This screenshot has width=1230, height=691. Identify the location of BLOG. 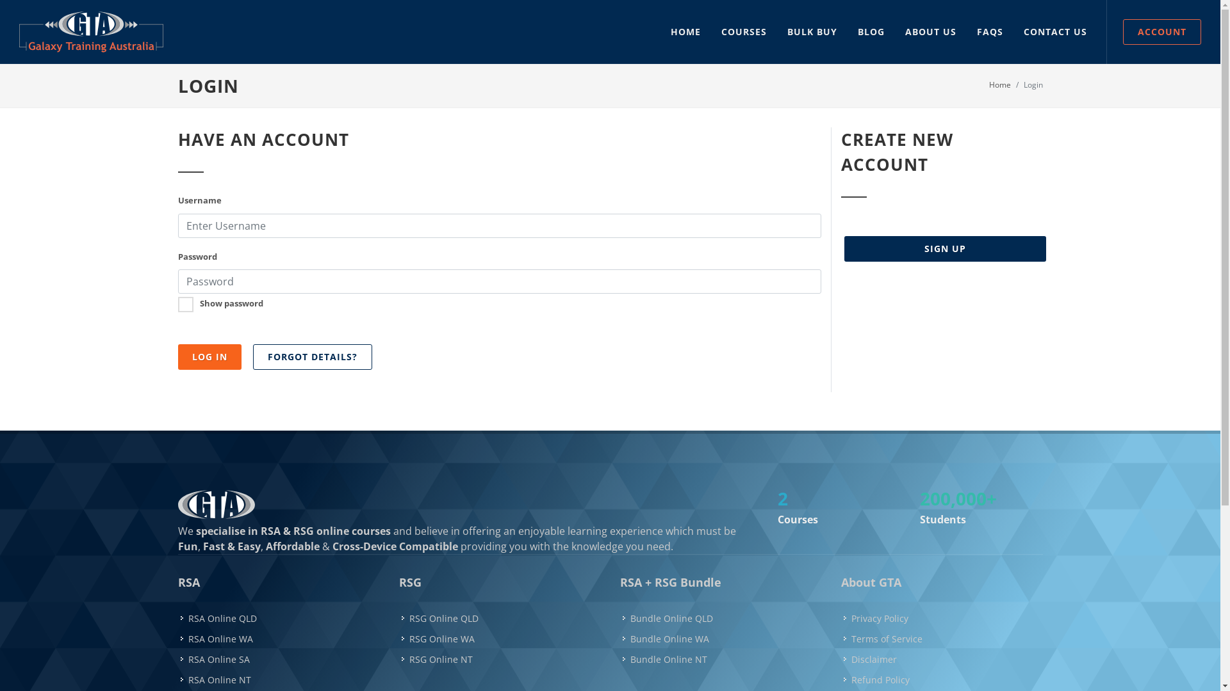
(871, 32).